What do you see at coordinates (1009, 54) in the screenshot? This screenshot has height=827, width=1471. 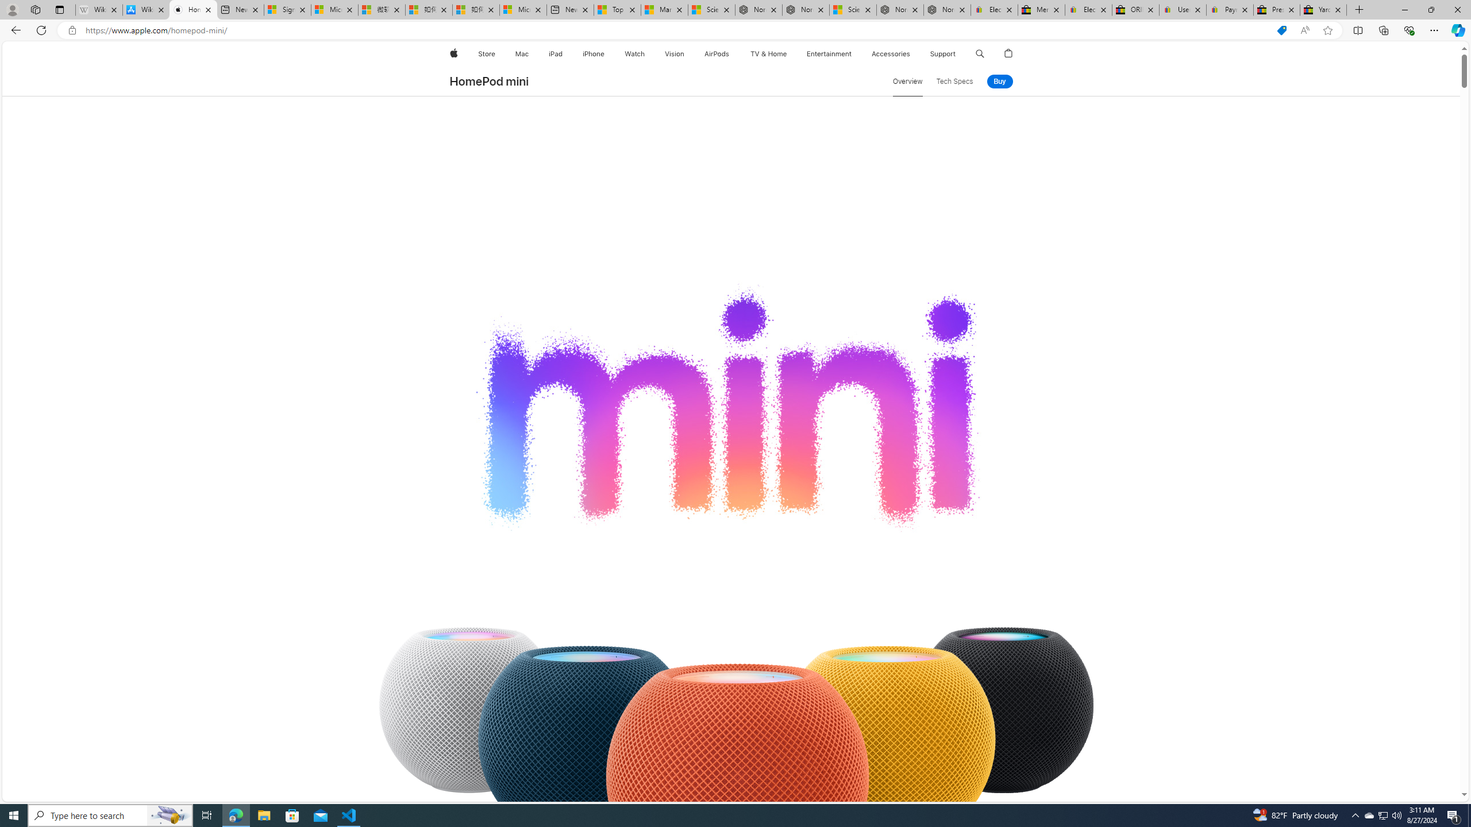 I see `AutomationID: globalnav-bag` at bounding box center [1009, 54].